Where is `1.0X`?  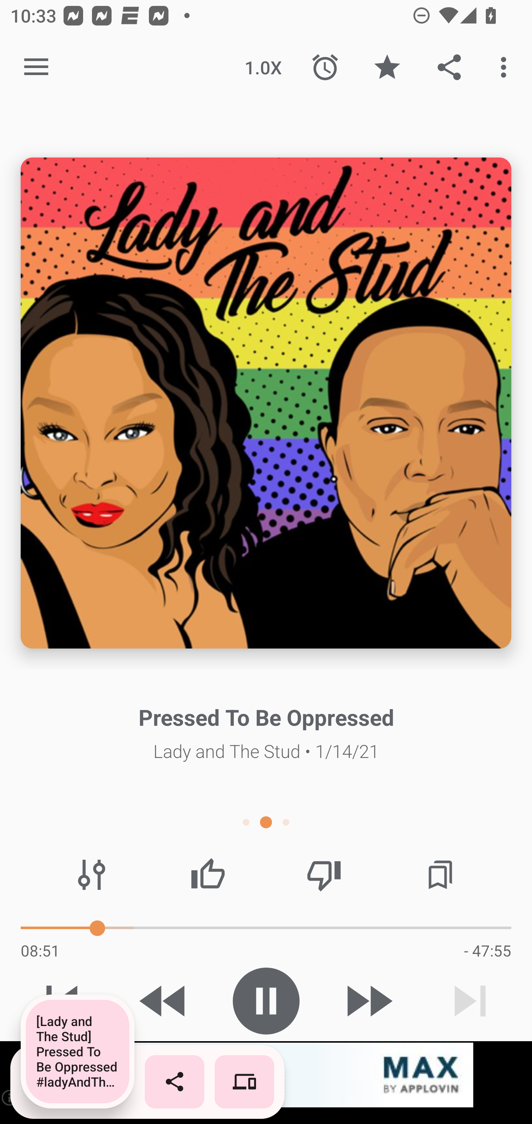 1.0X is located at coordinates (263, 67).